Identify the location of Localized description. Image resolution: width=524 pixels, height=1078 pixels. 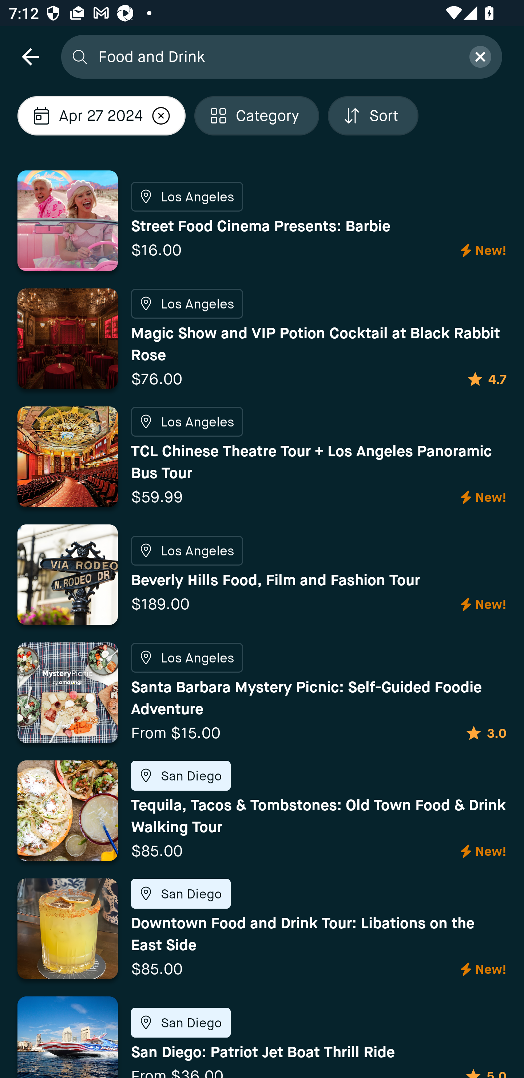
(161, 116).